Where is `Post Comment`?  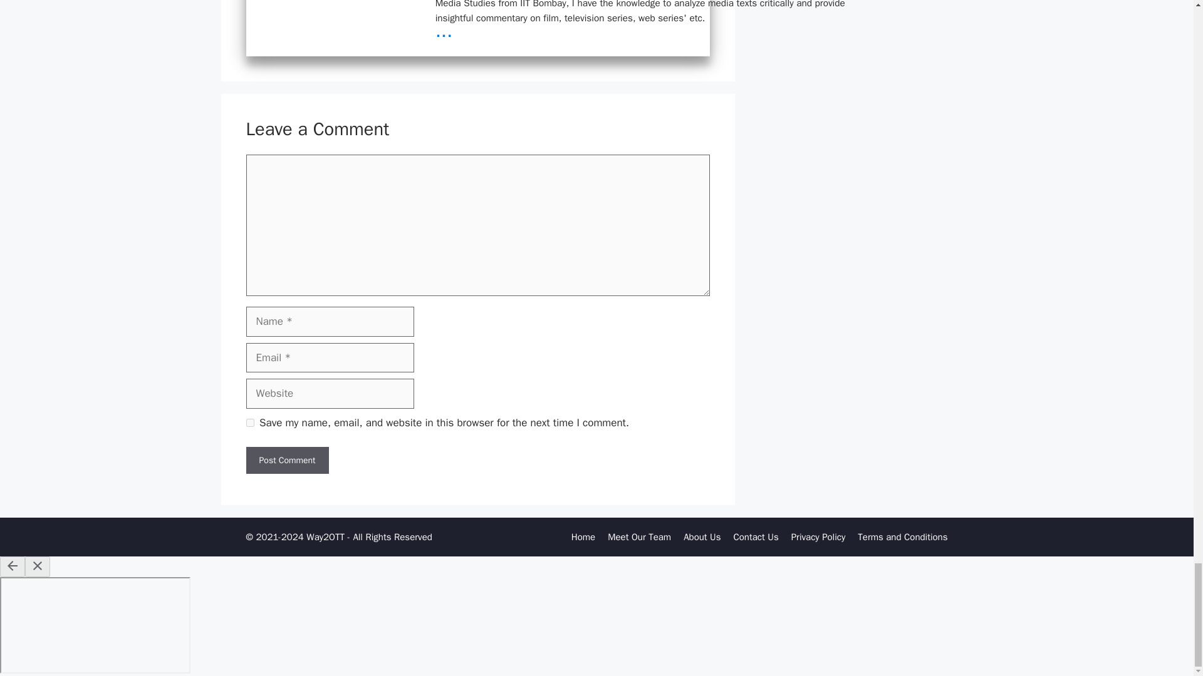
Post Comment is located at coordinates (287, 460).